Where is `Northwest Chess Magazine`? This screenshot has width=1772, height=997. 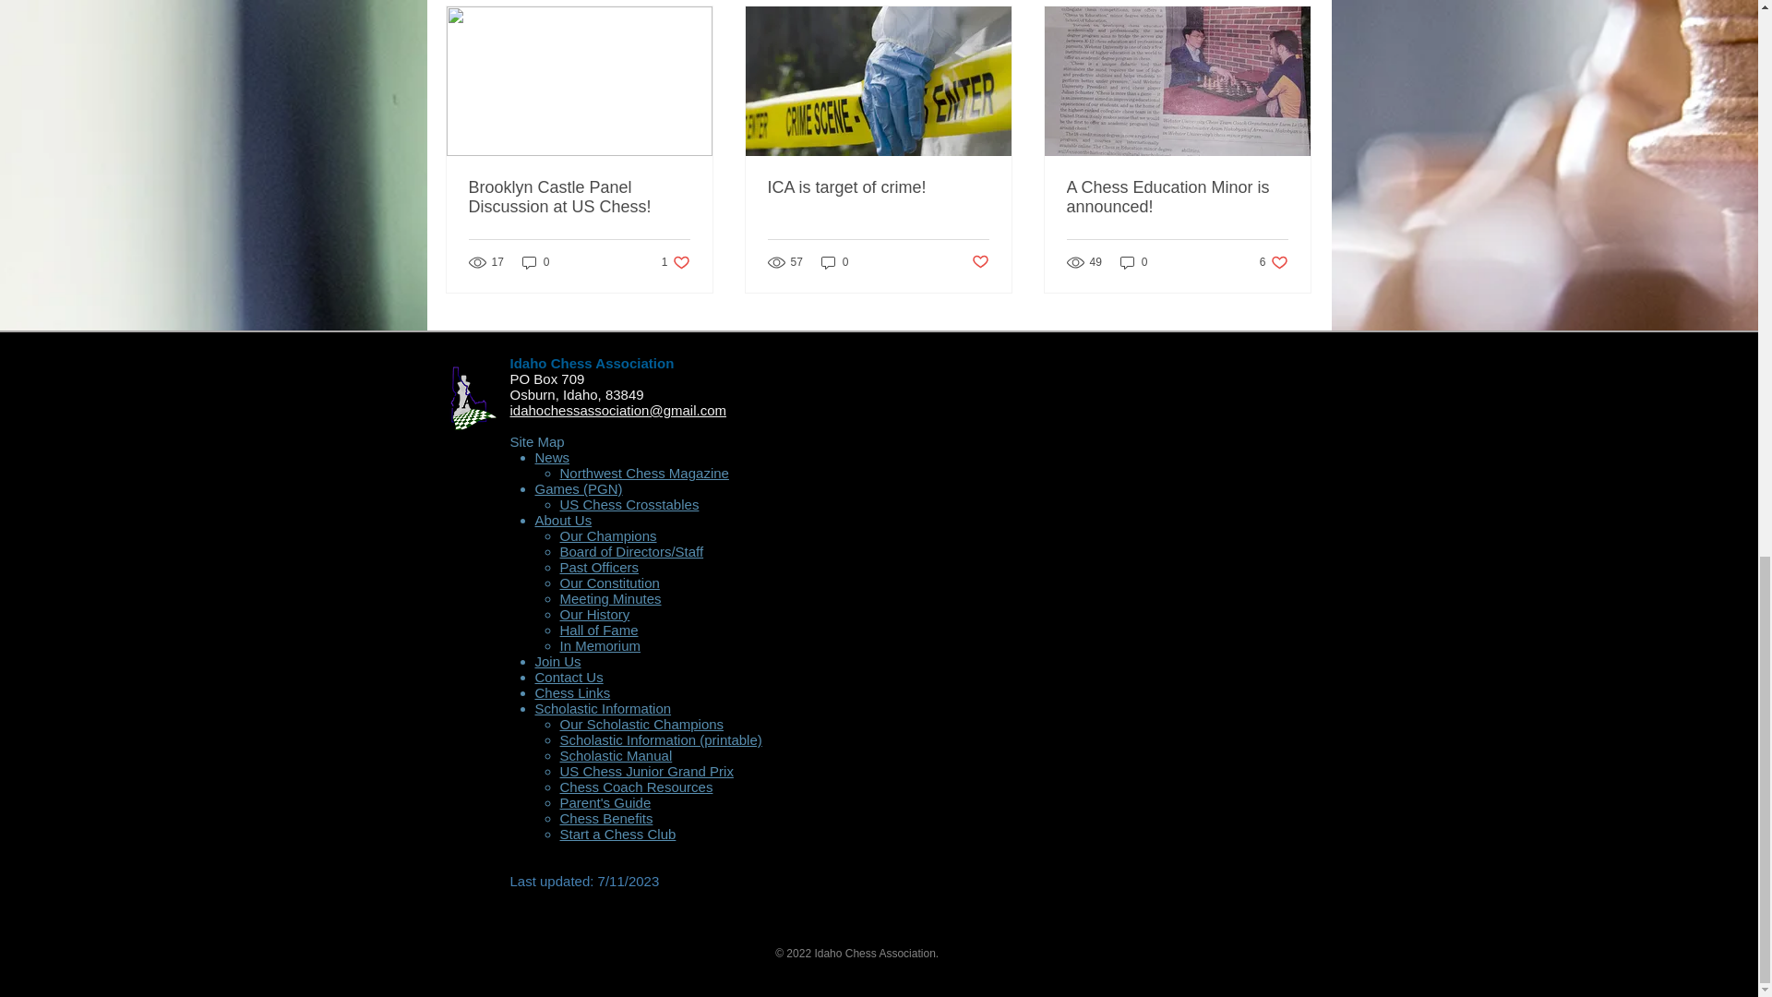 Northwest Chess Magazine is located at coordinates (644, 473).